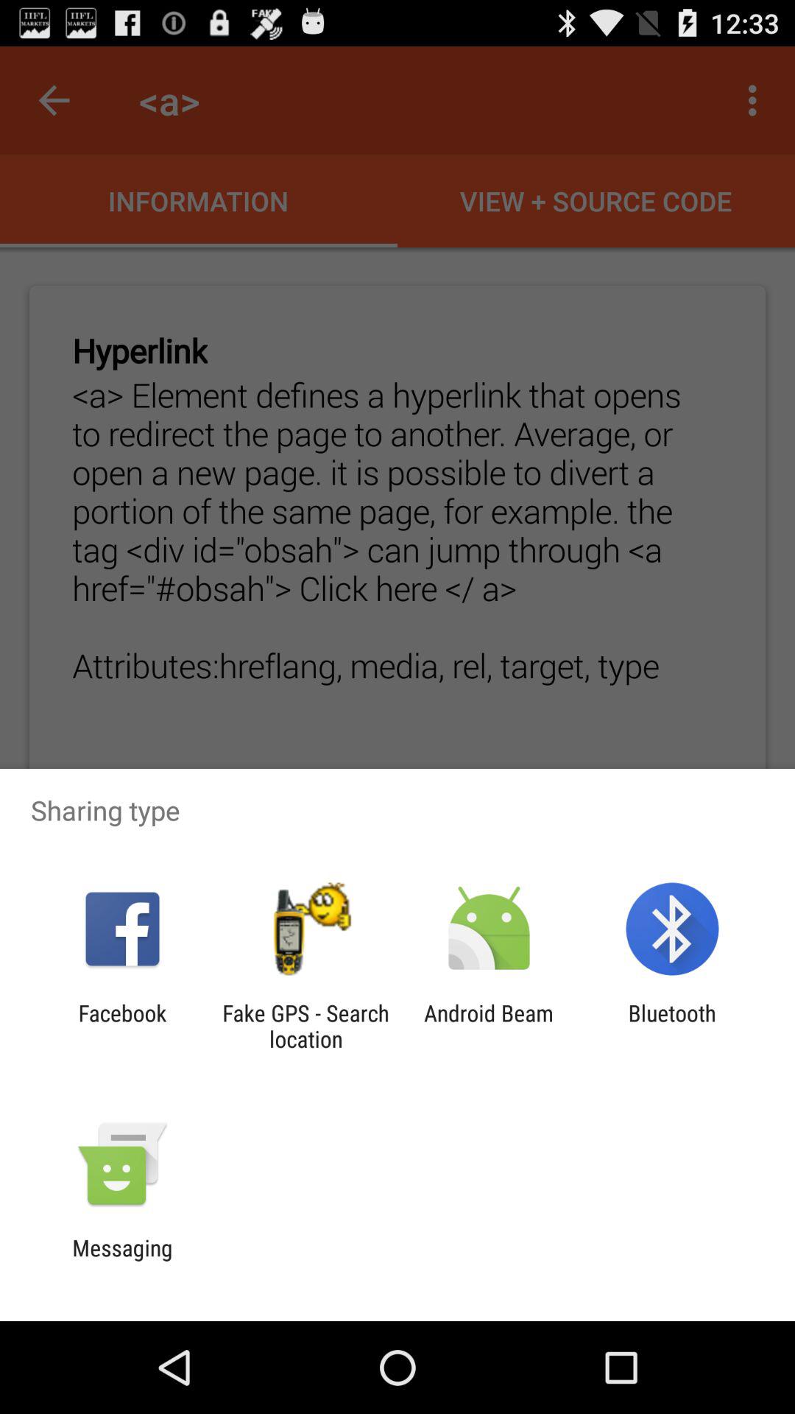 This screenshot has height=1414, width=795. I want to click on launch the fake gps search app, so click(305, 1026).